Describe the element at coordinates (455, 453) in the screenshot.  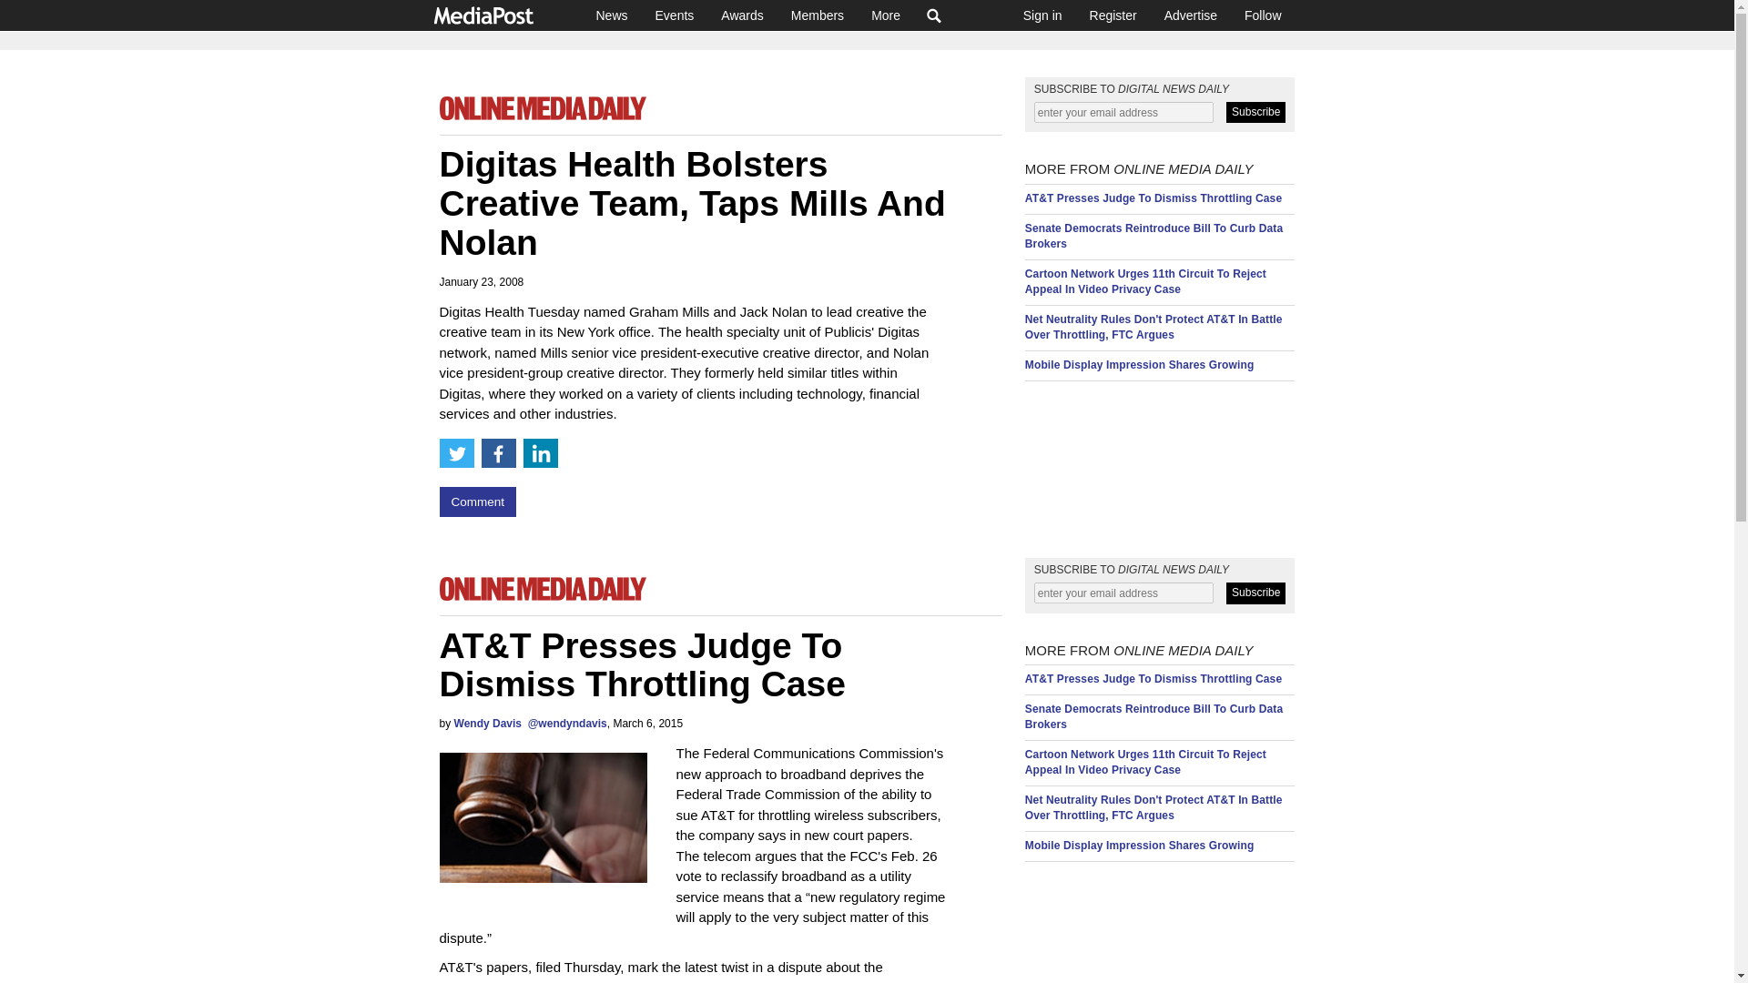
I see `Share on Twitter` at that location.